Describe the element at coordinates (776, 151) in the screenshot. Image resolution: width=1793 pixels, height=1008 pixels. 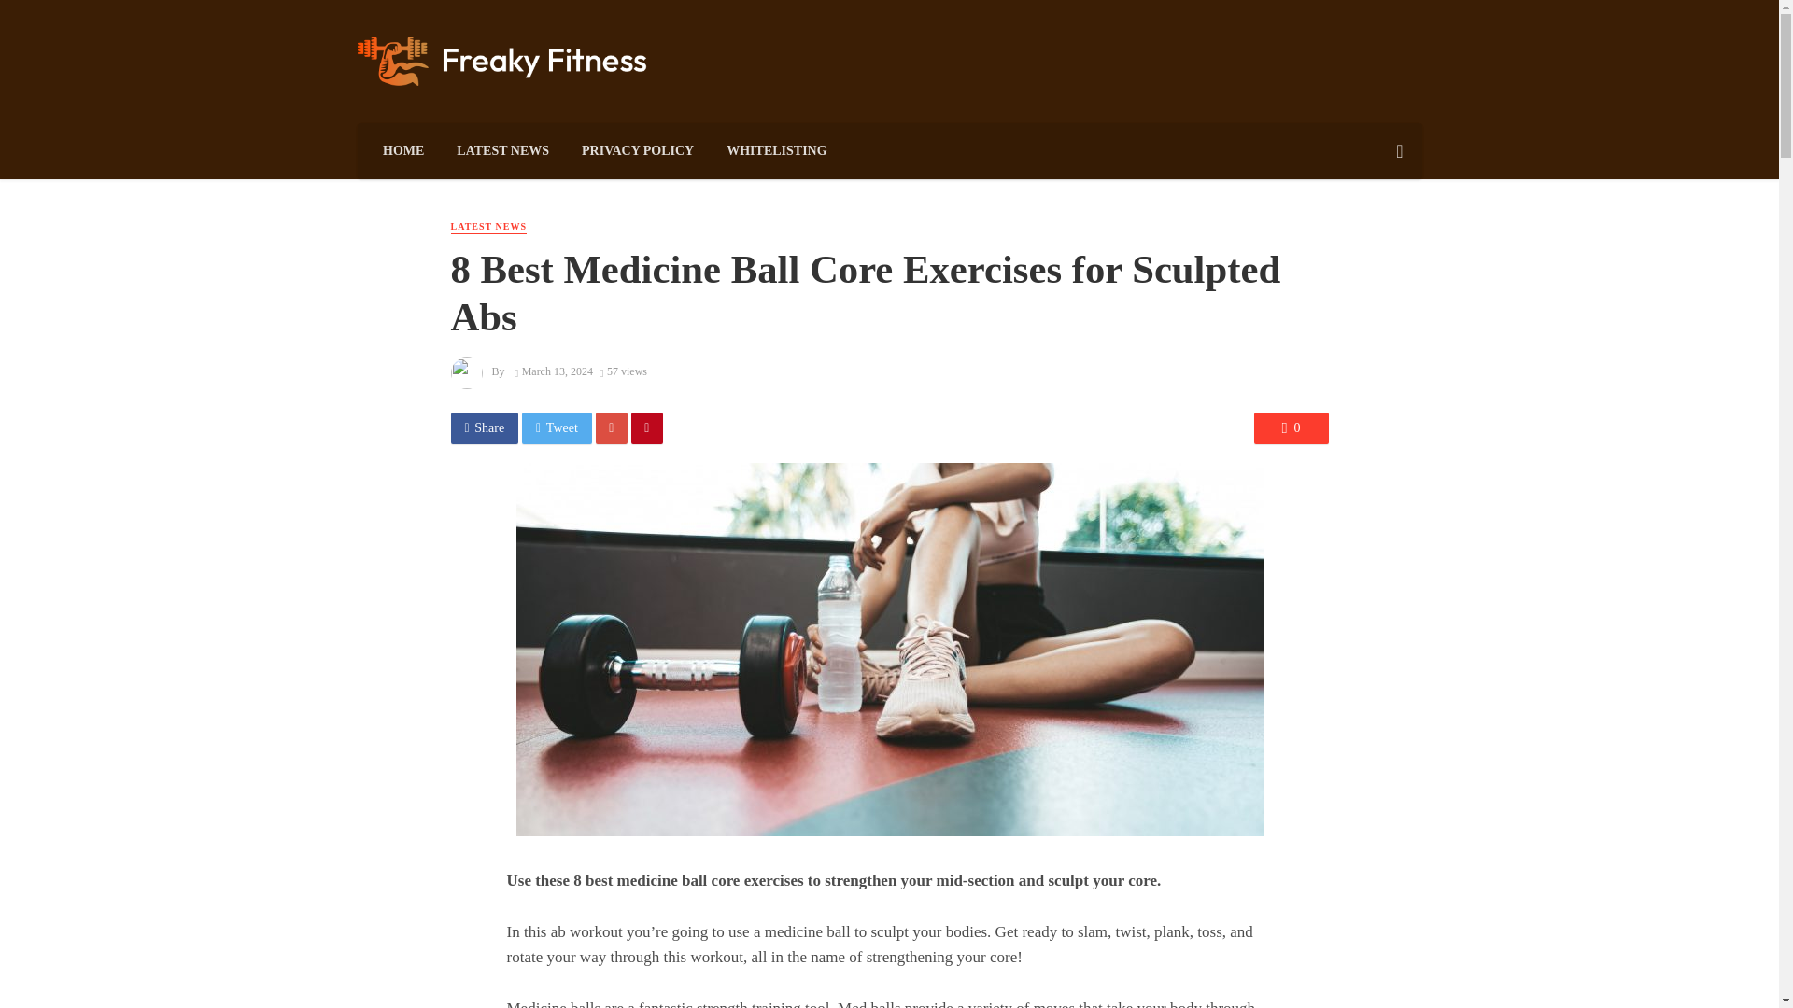
I see `WHITELISTING` at that location.